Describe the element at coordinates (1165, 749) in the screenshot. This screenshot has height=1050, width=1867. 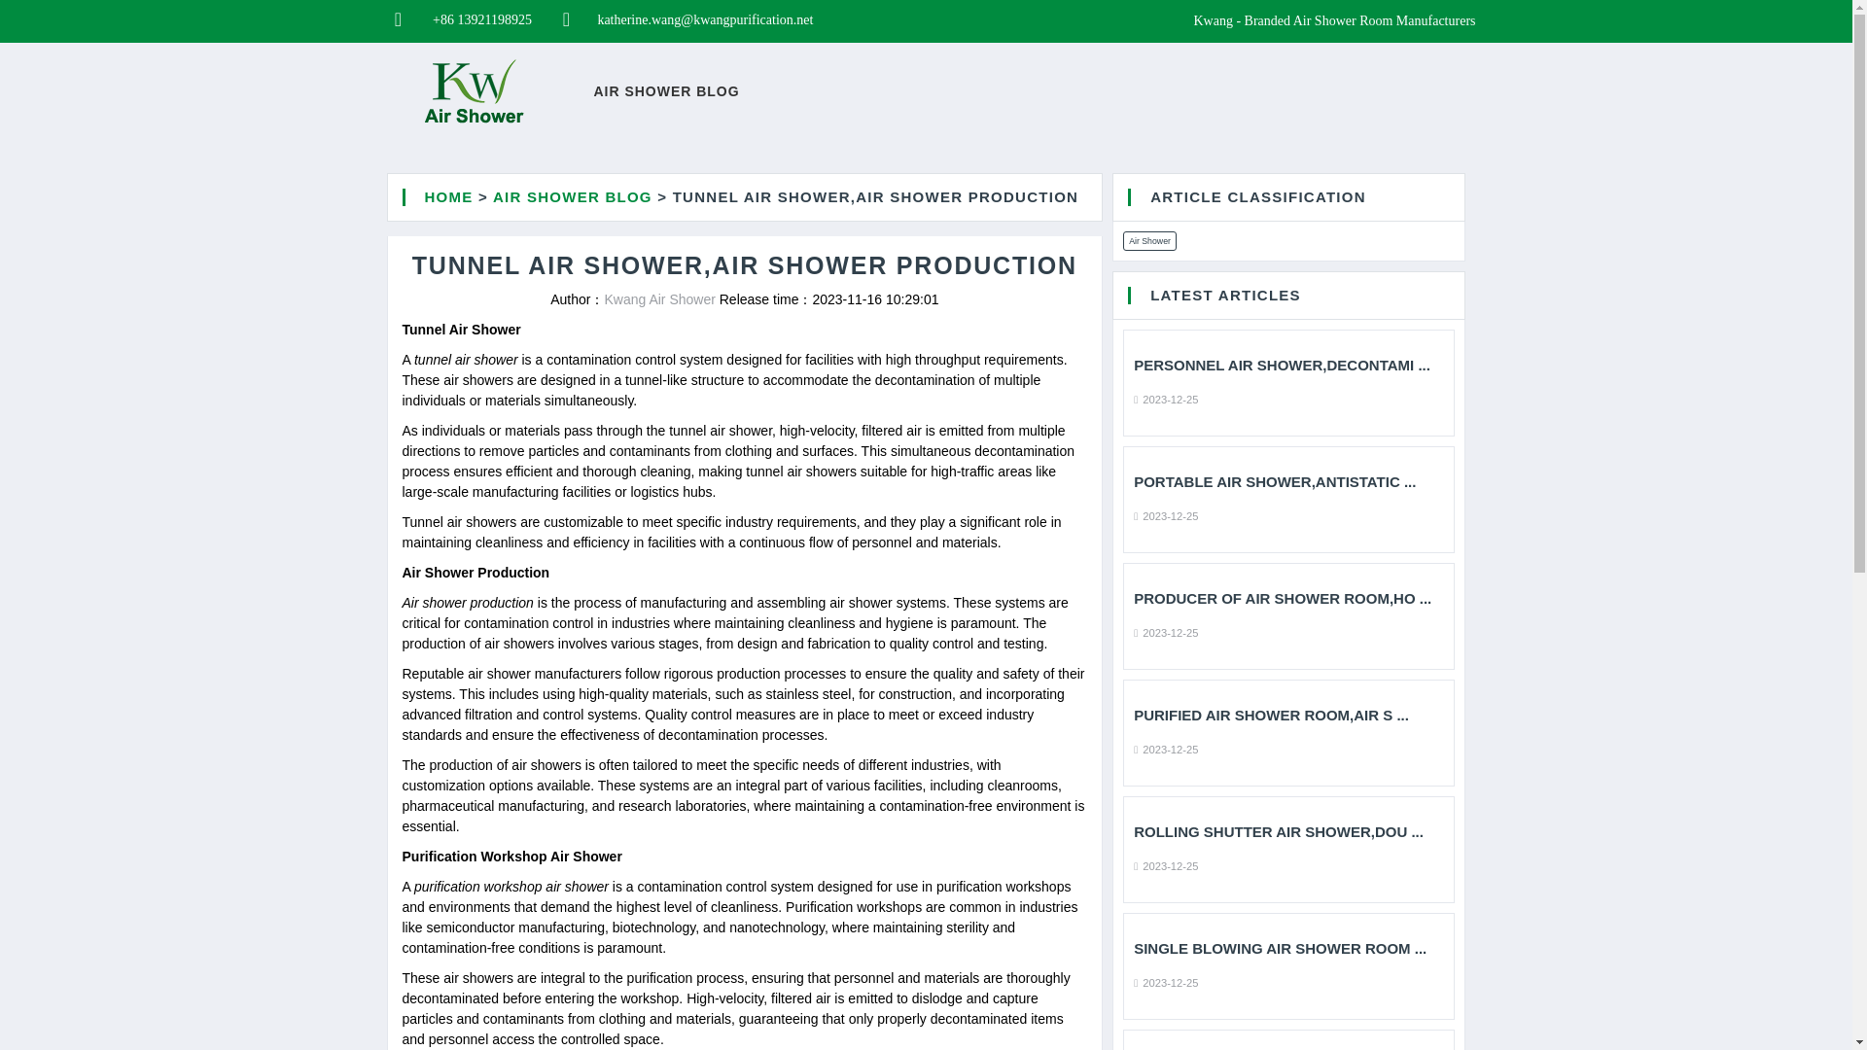
I see `2023-12-25` at that location.